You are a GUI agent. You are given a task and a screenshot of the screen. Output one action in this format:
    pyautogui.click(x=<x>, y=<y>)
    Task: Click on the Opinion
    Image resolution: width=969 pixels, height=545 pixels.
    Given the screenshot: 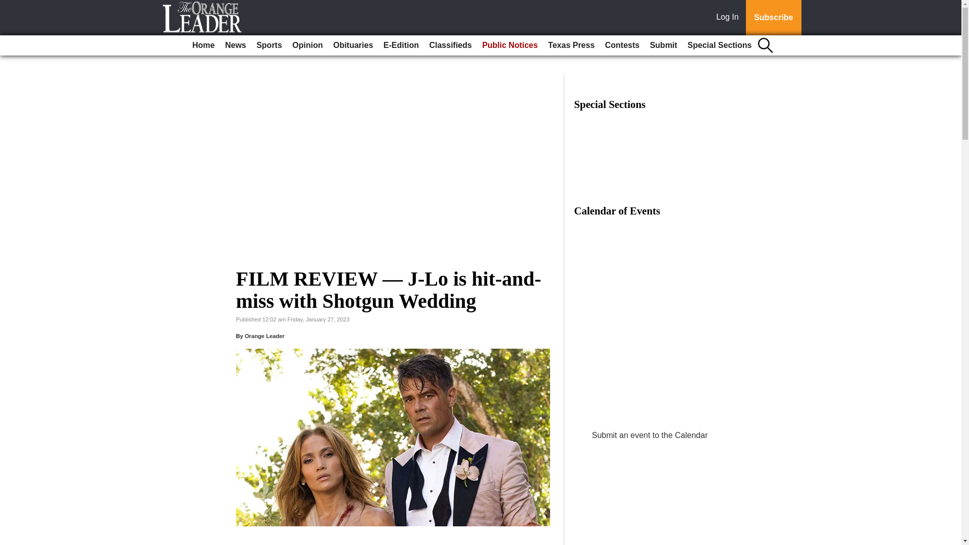 What is the action you would take?
    pyautogui.click(x=307, y=45)
    